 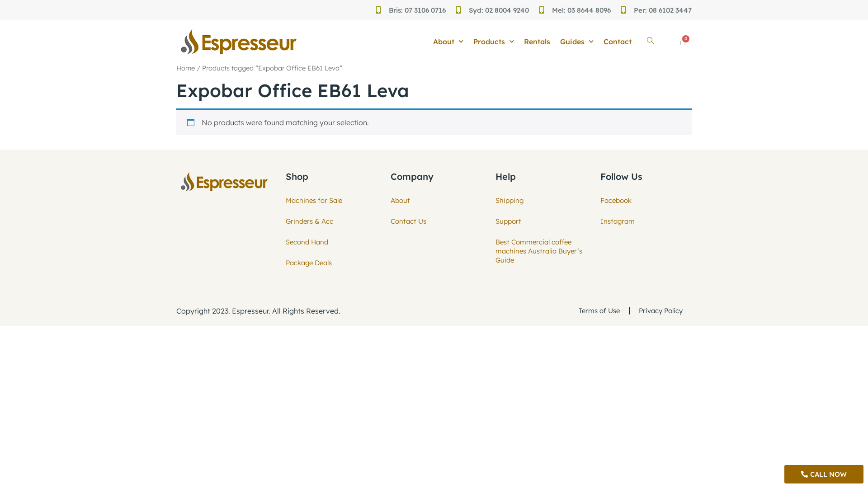 What do you see at coordinates (644, 201) in the screenshot?
I see `Facebook` at bounding box center [644, 201].